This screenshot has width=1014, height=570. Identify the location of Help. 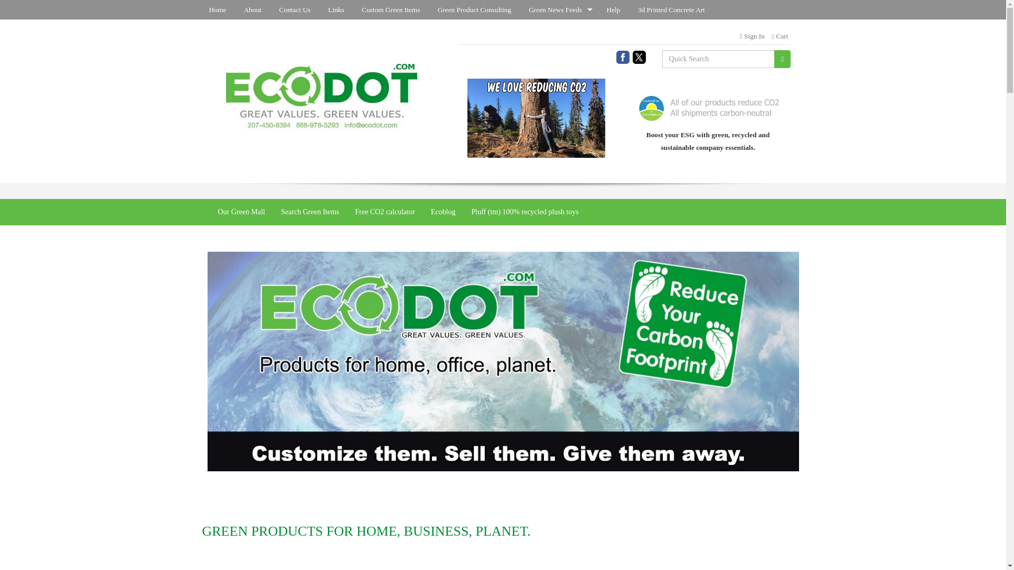
(615, 9).